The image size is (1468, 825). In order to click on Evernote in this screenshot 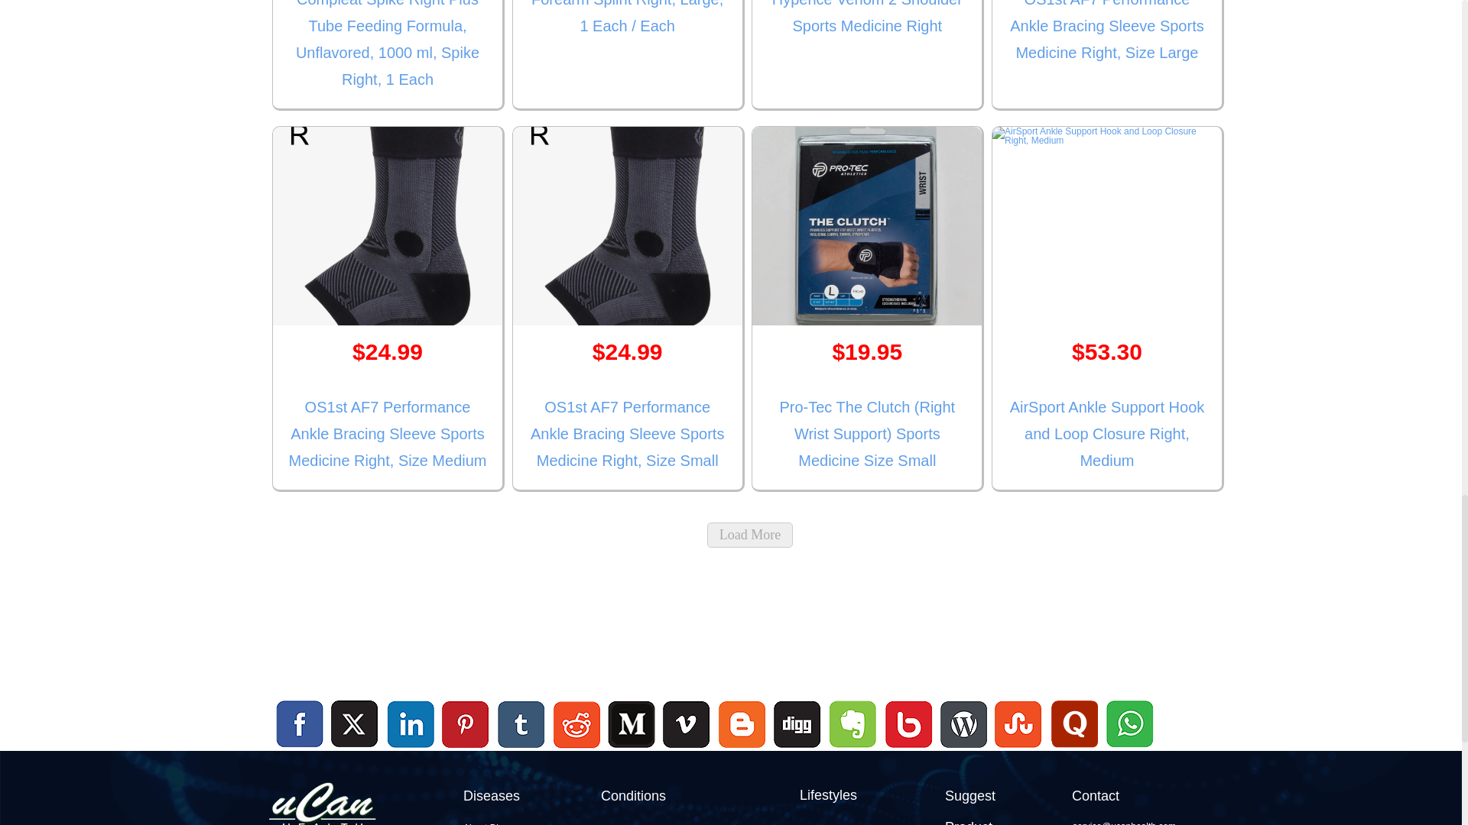, I will do `click(853, 724)`.